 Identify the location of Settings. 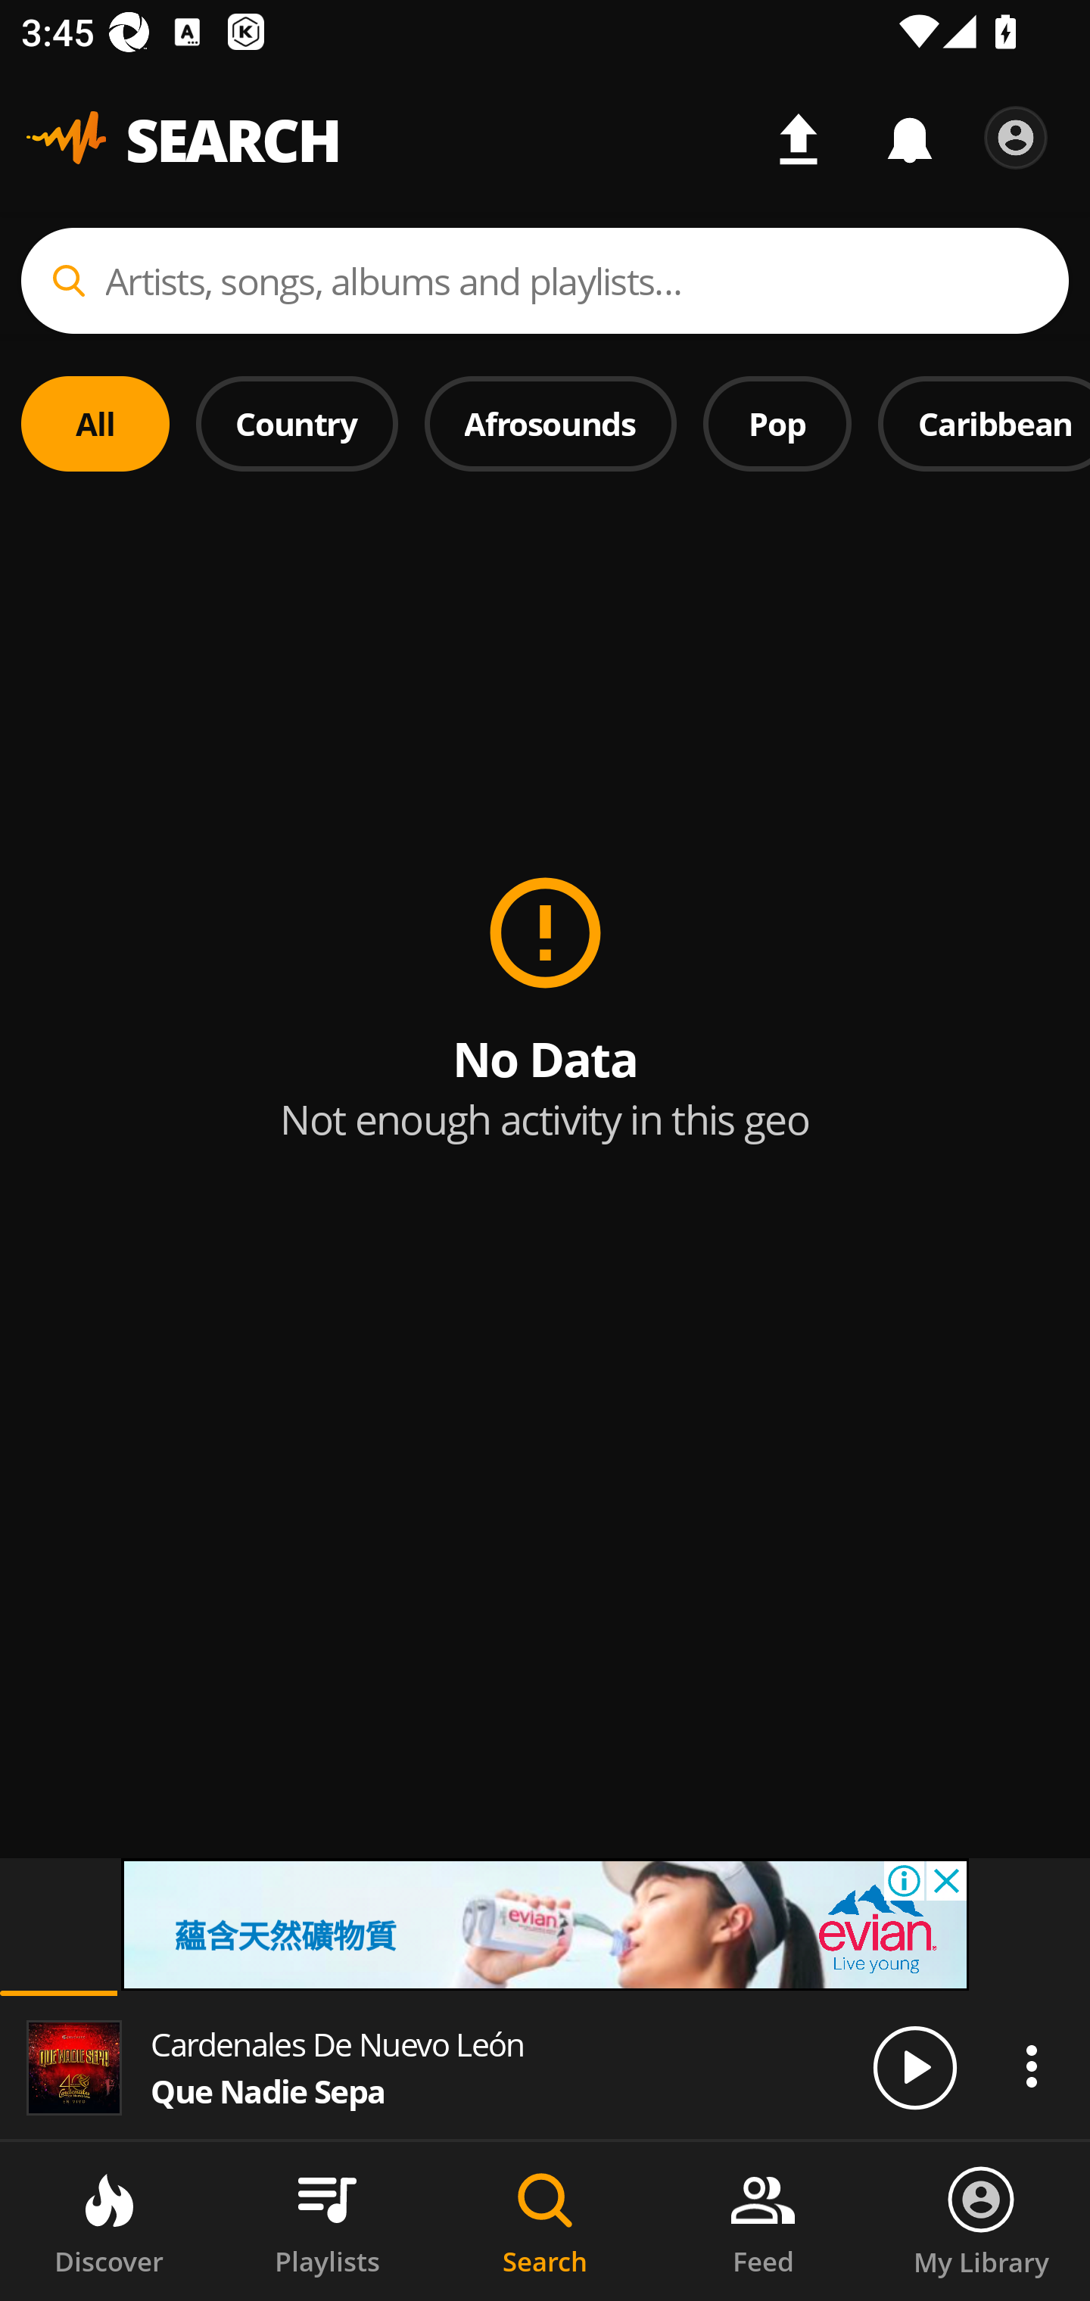
(1016, 138).